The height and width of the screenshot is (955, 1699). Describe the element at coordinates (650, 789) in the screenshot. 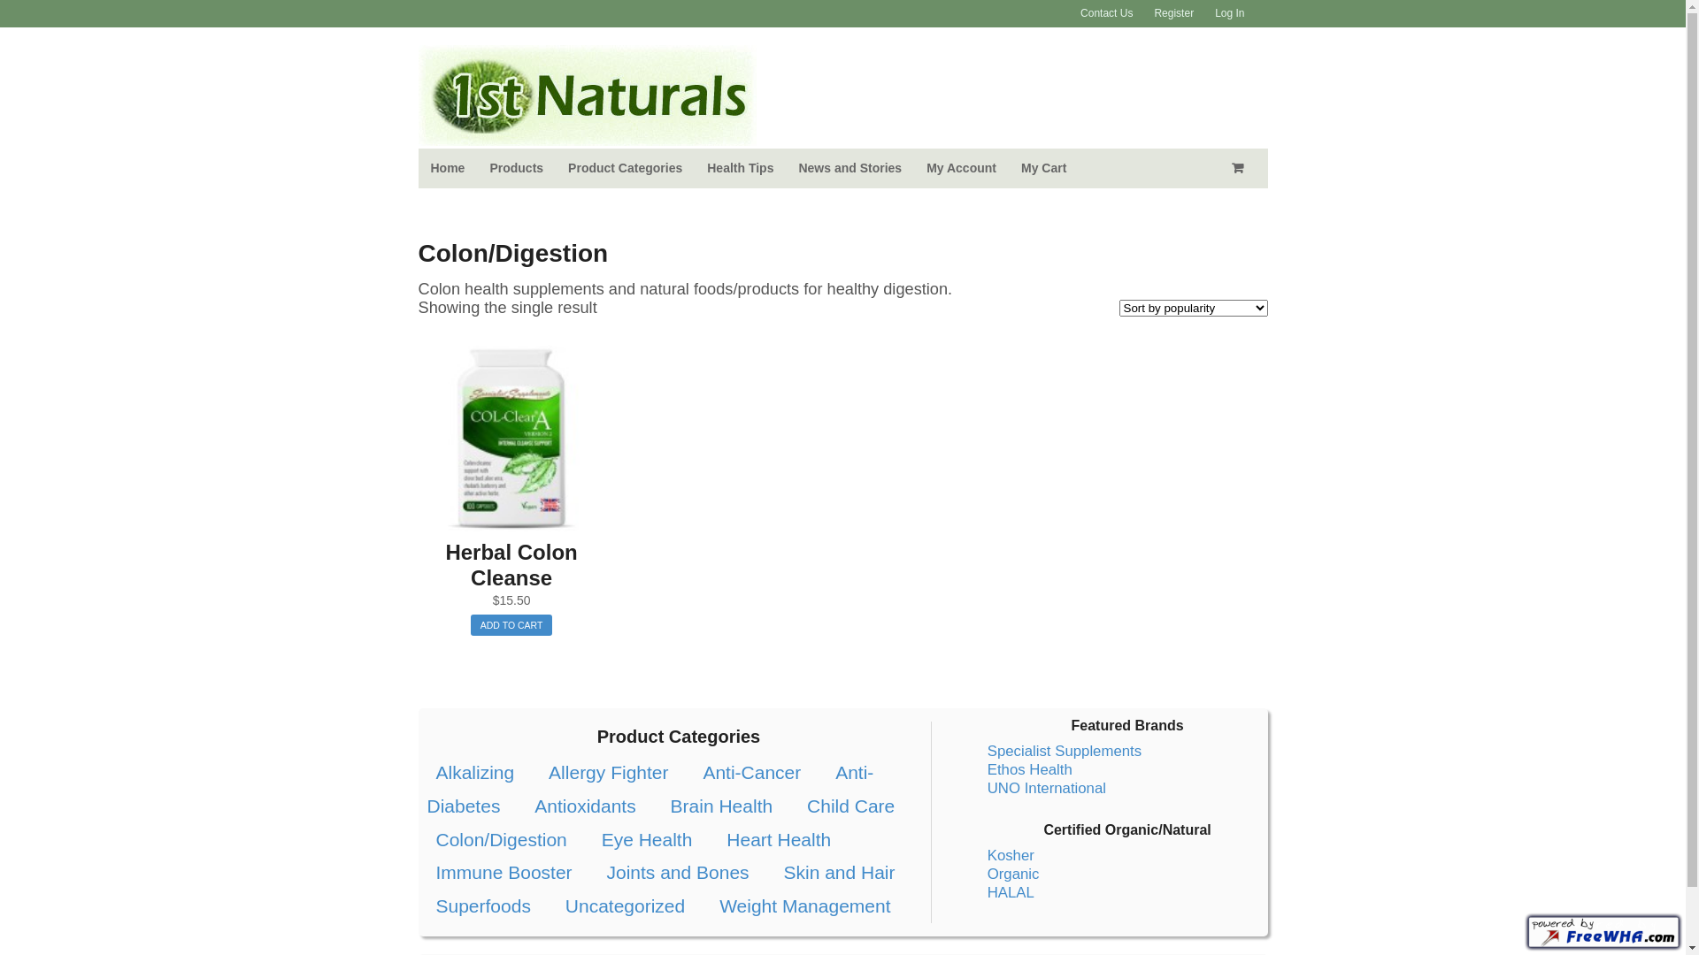

I see `Anti-Diabetes` at that location.